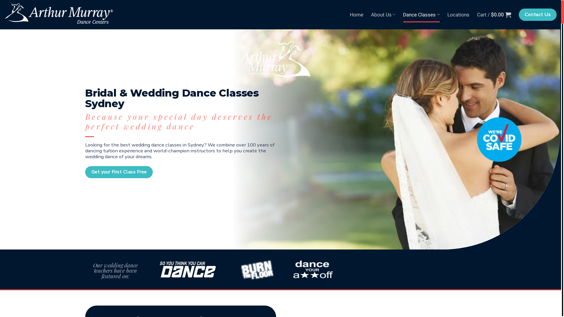  Describe the element at coordinates (357, 15) in the screenshot. I see `Home` at that location.